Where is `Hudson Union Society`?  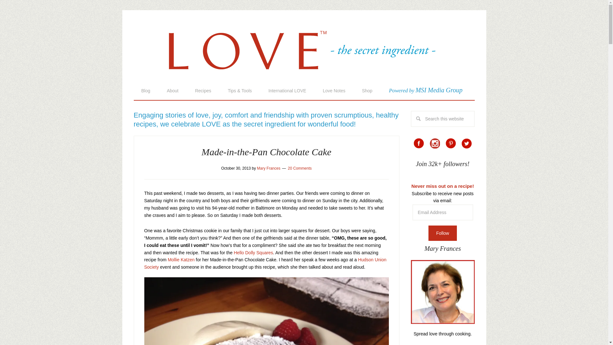 Hudson Union Society is located at coordinates (265, 263).